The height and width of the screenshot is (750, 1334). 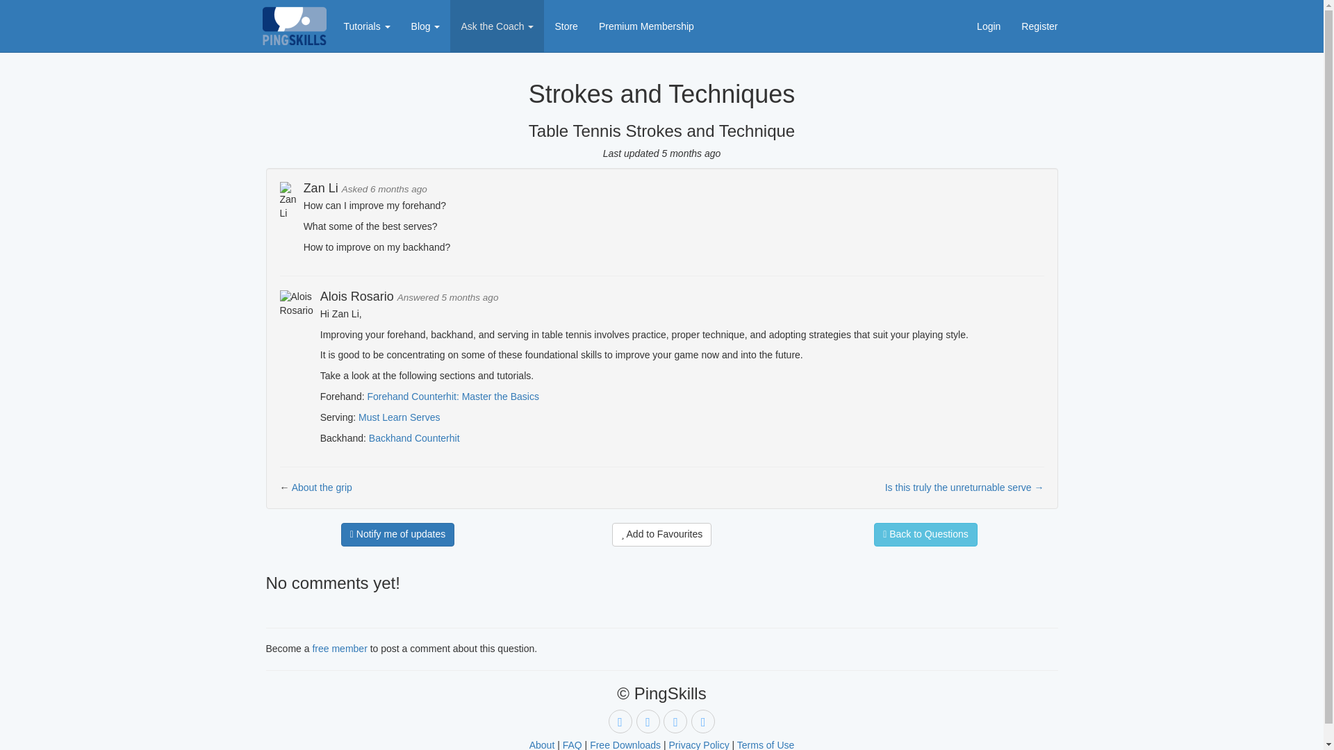 I want to click on Backhand Counterhit, so click(x=414, y=438).